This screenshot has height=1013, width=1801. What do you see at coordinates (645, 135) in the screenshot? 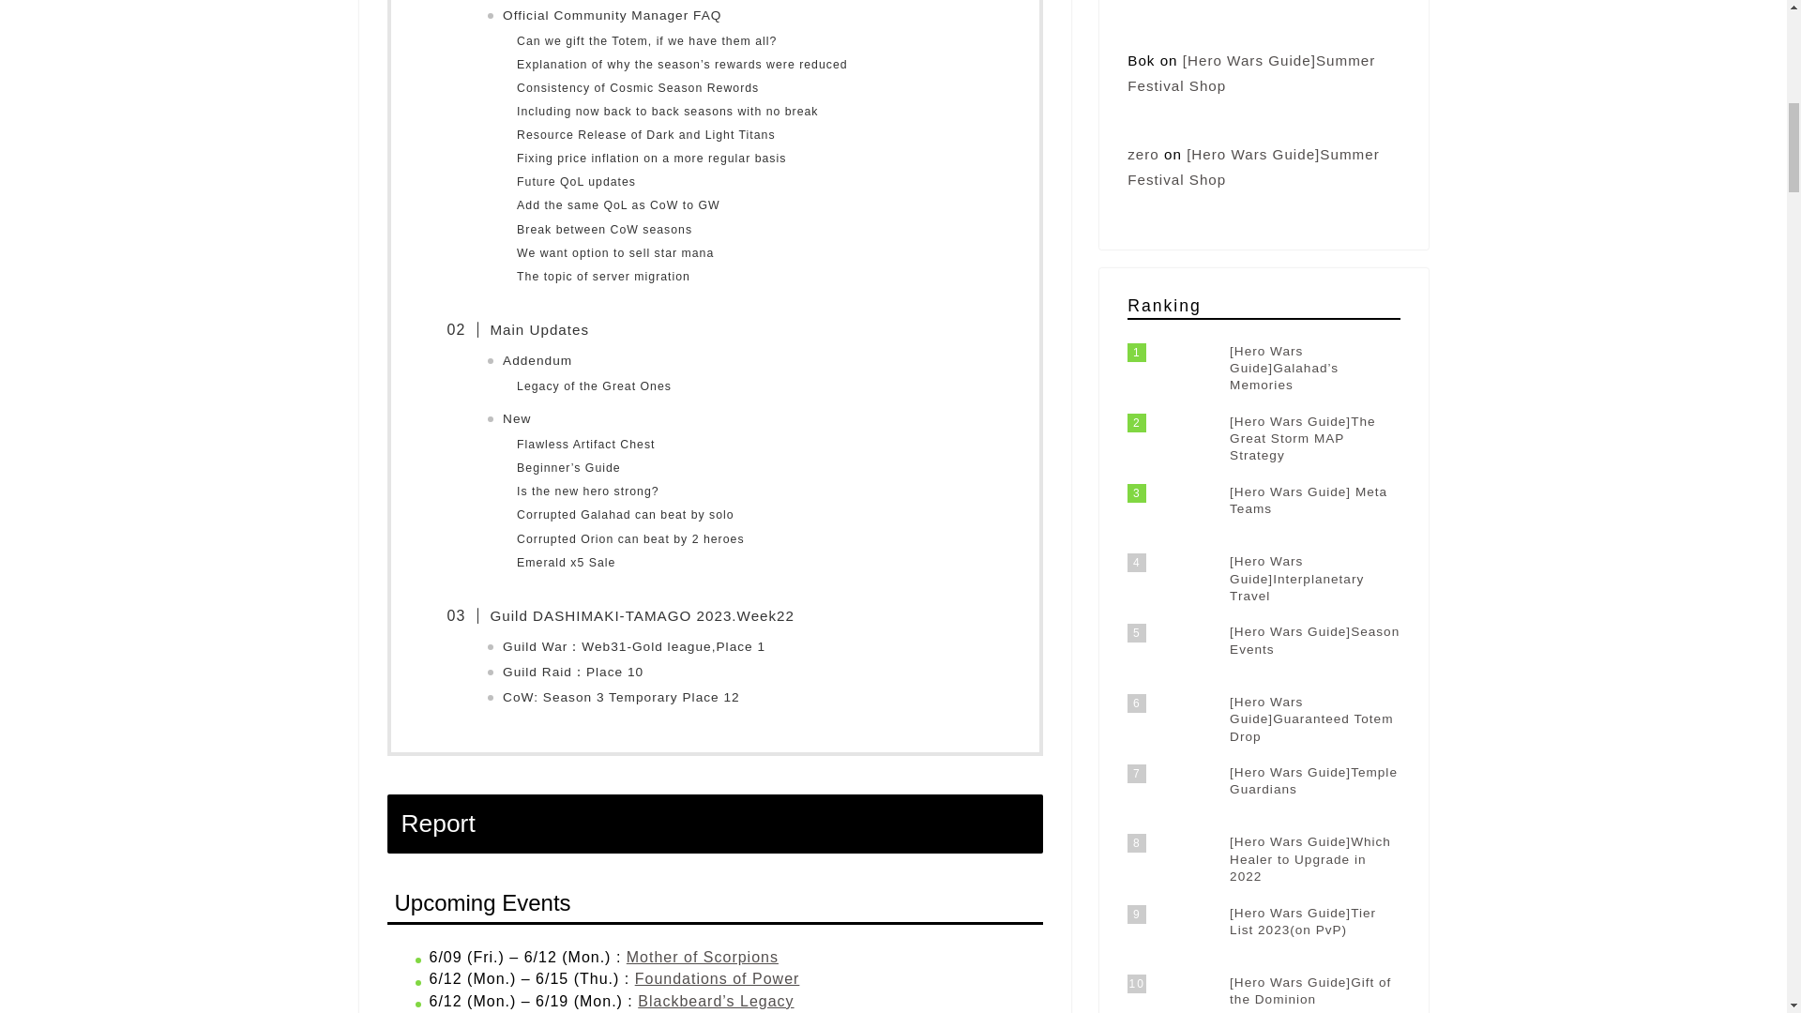
I see `Resource Release of Dark and Light Titans` at bounding box center [645, 135].